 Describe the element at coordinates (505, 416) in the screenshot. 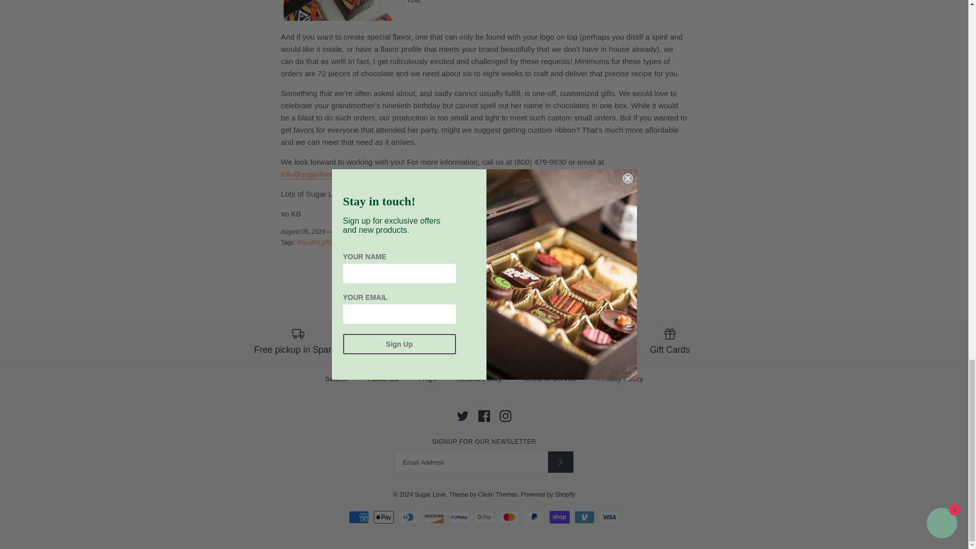

I see `Instagram` at that location.